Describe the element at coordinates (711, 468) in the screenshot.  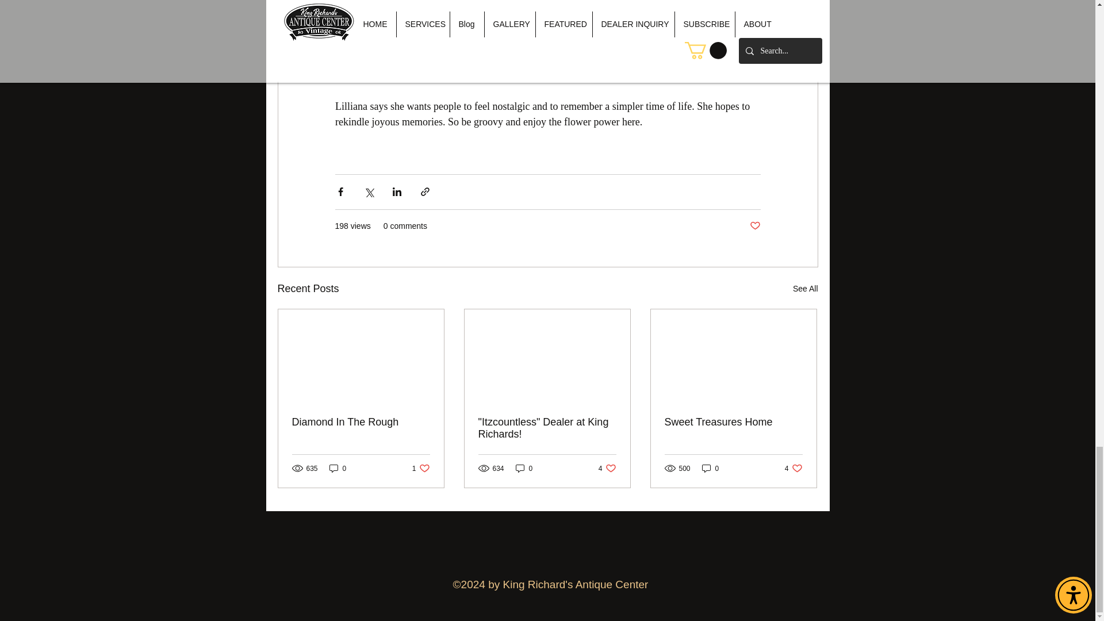
I see `Diamond In The Rough` at that location.